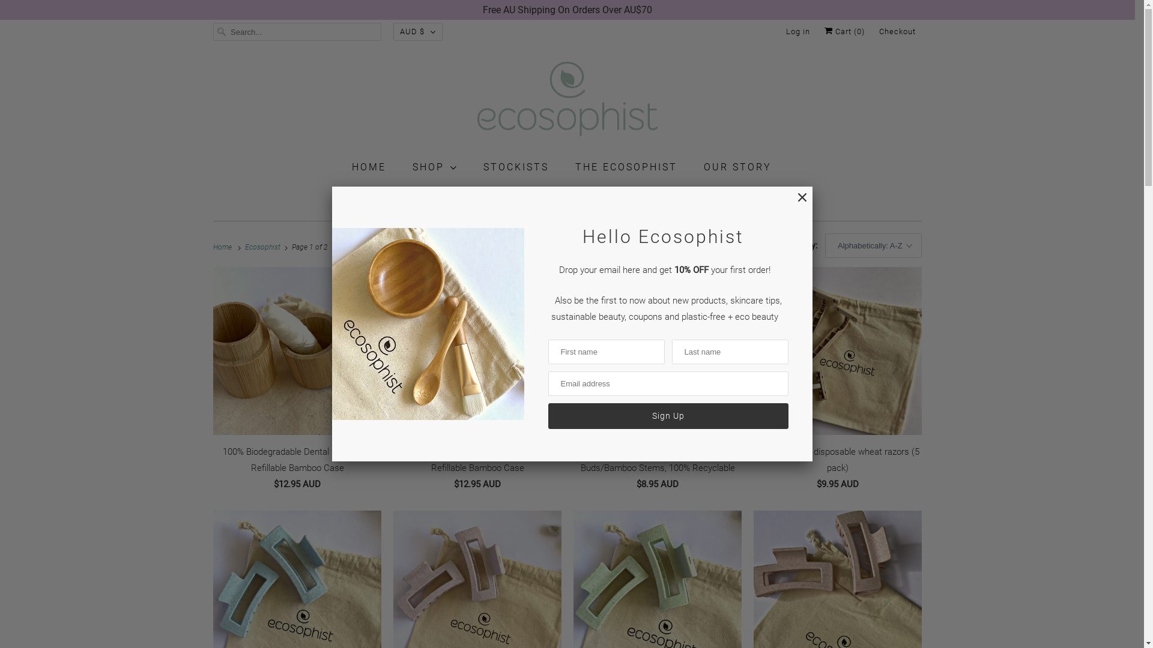  I want to click on SHOP, so click(434, 167).